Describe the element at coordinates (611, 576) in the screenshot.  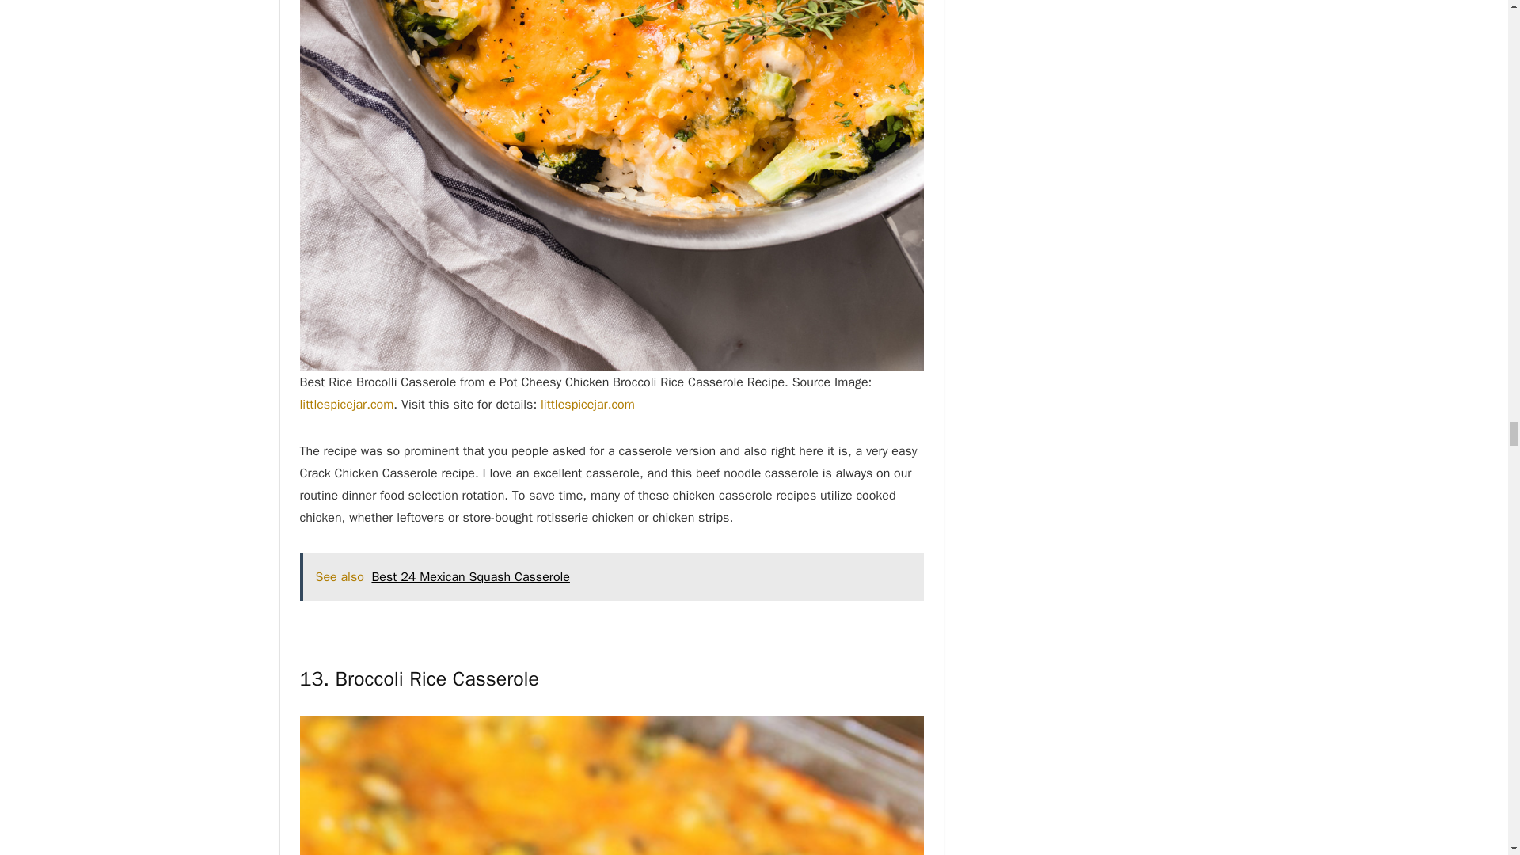
I see `See also  Best 24 Mexican Squash Casserole` at that location.